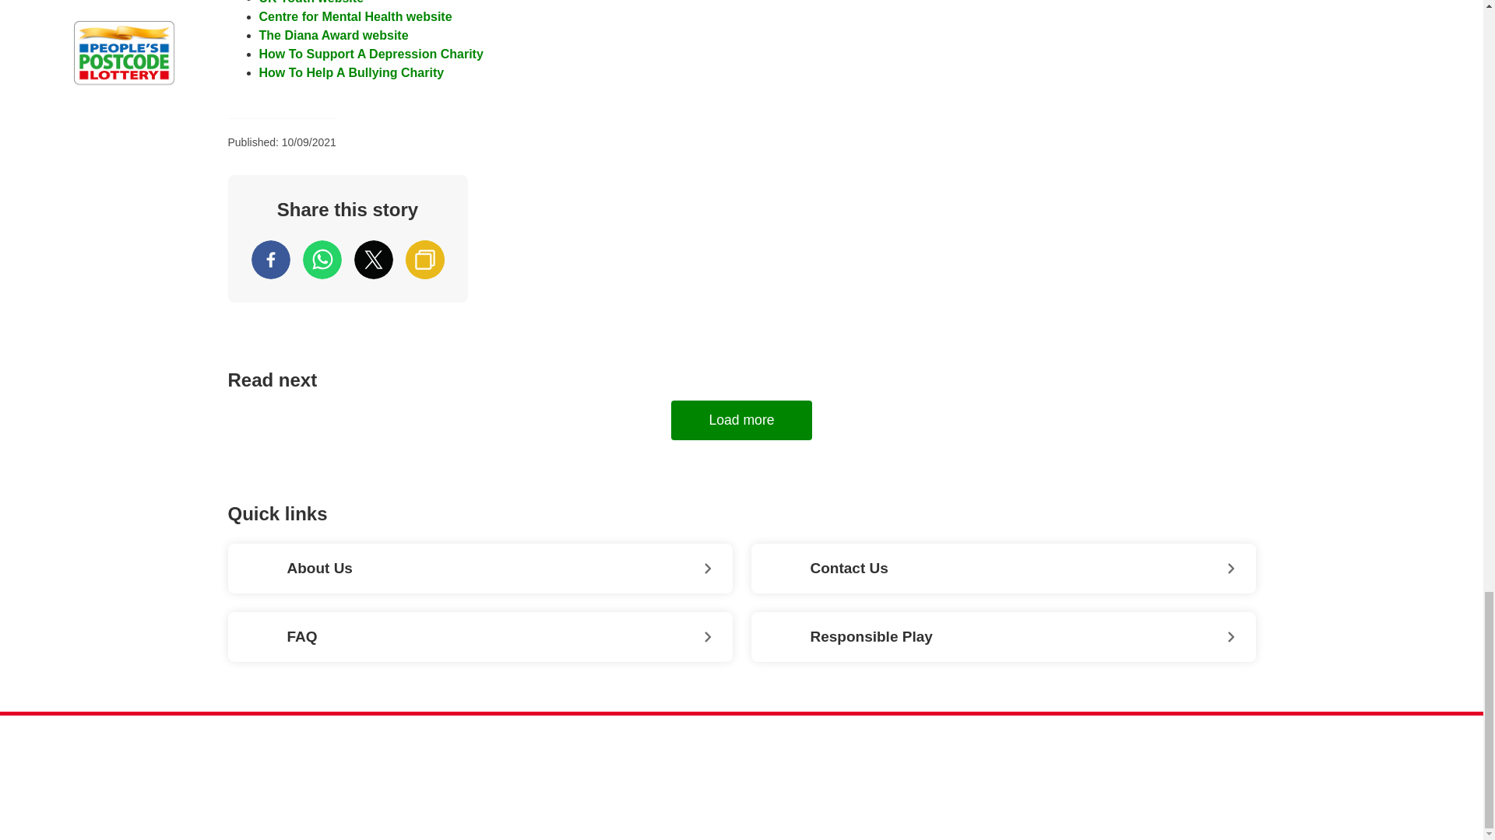 This screenshot has width=1495, height=840. What do you see at coordinates (311, 2) in the screenshot?
I see `UK Youth website` at bounding box center [311, 2].